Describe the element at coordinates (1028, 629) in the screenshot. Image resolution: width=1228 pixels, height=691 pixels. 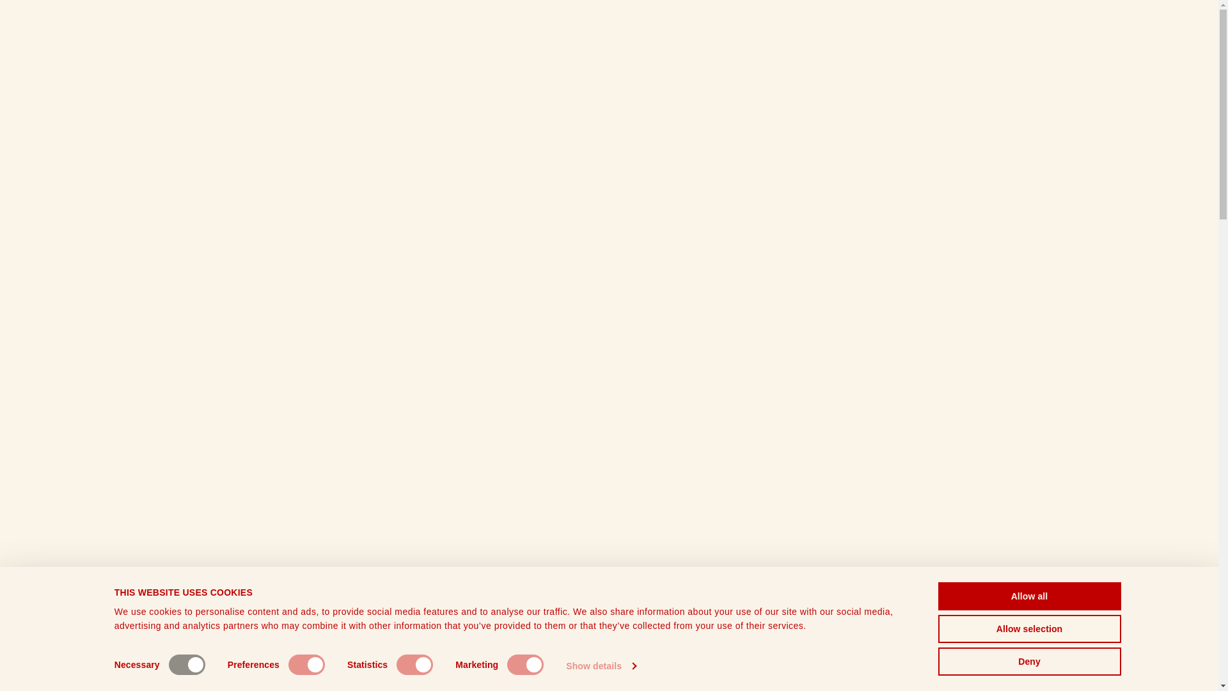
I see `Allow selection` at that location.